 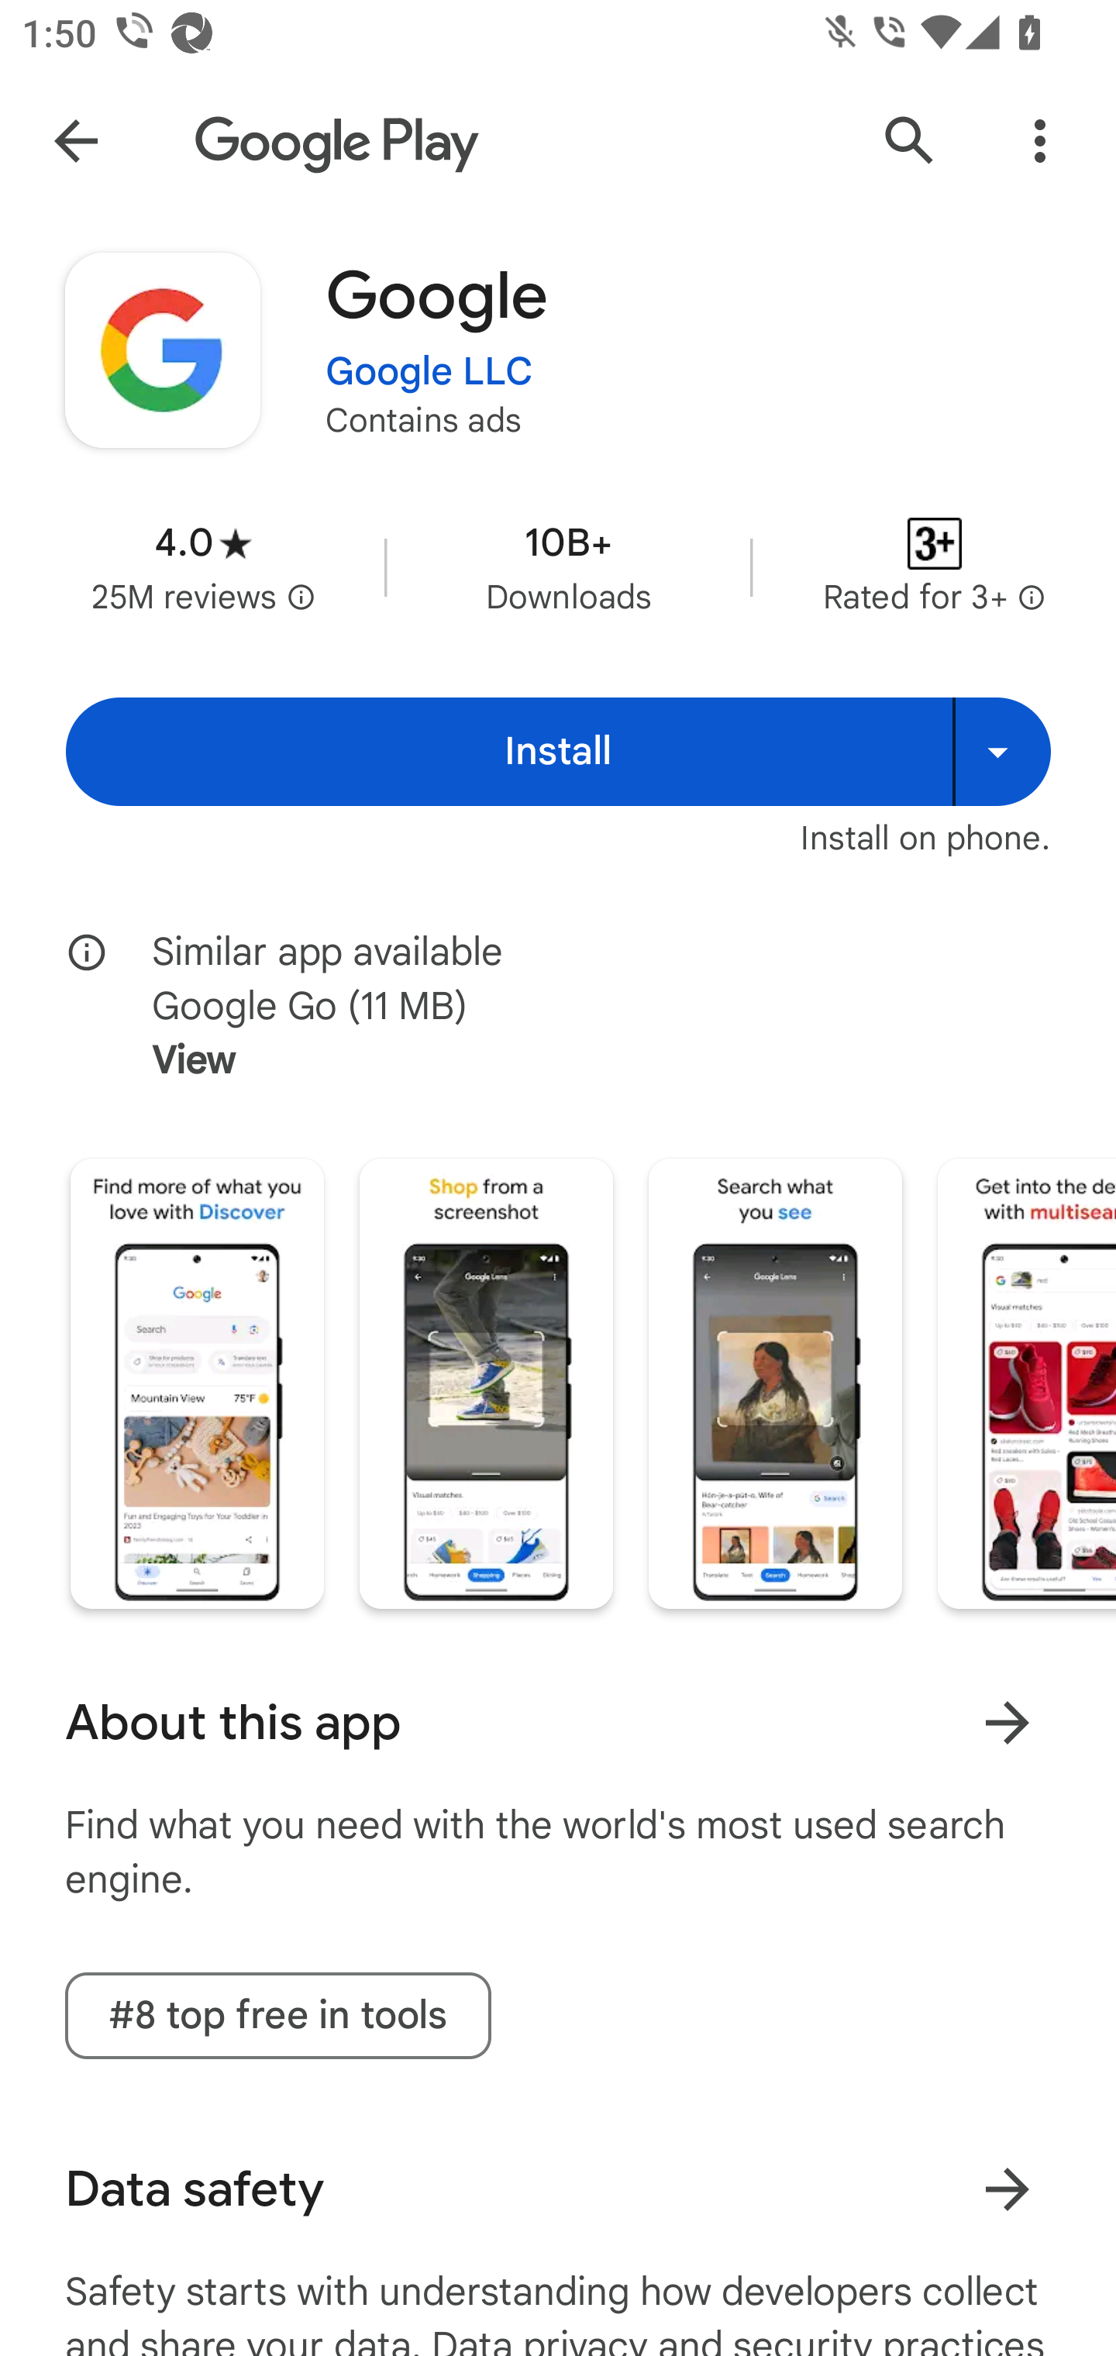 What do you see at coordinates (1001, 751) in the screenshot?
I see `Install on more devices` at bounding box center [1001, 751].